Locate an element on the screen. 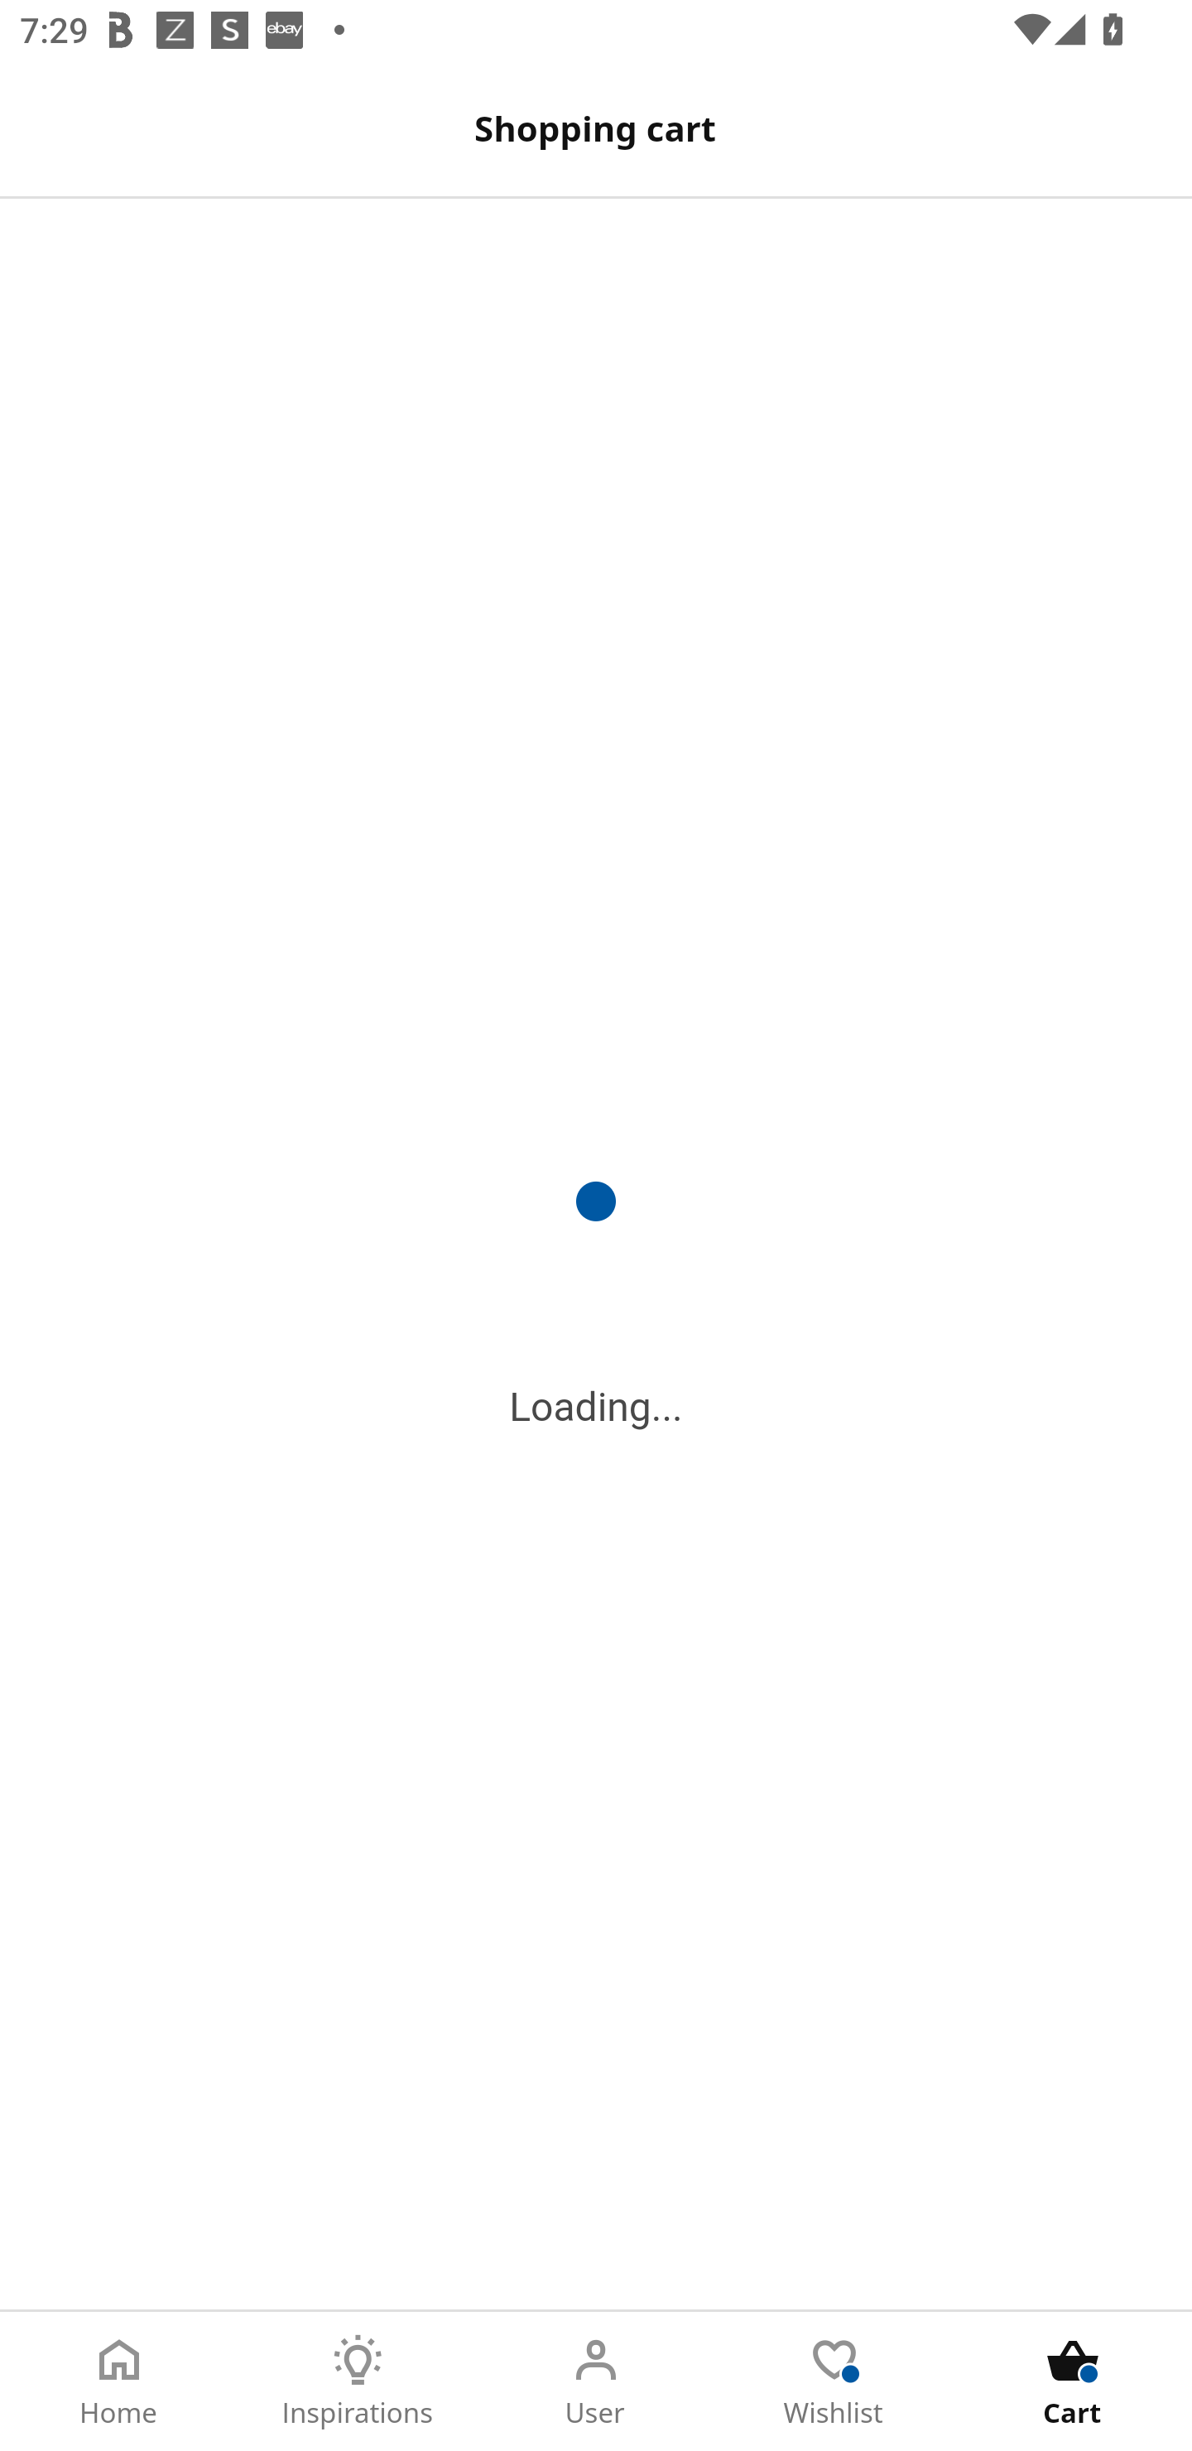  User
Tab 3 of 5 is located at coordinates (596, 2381).